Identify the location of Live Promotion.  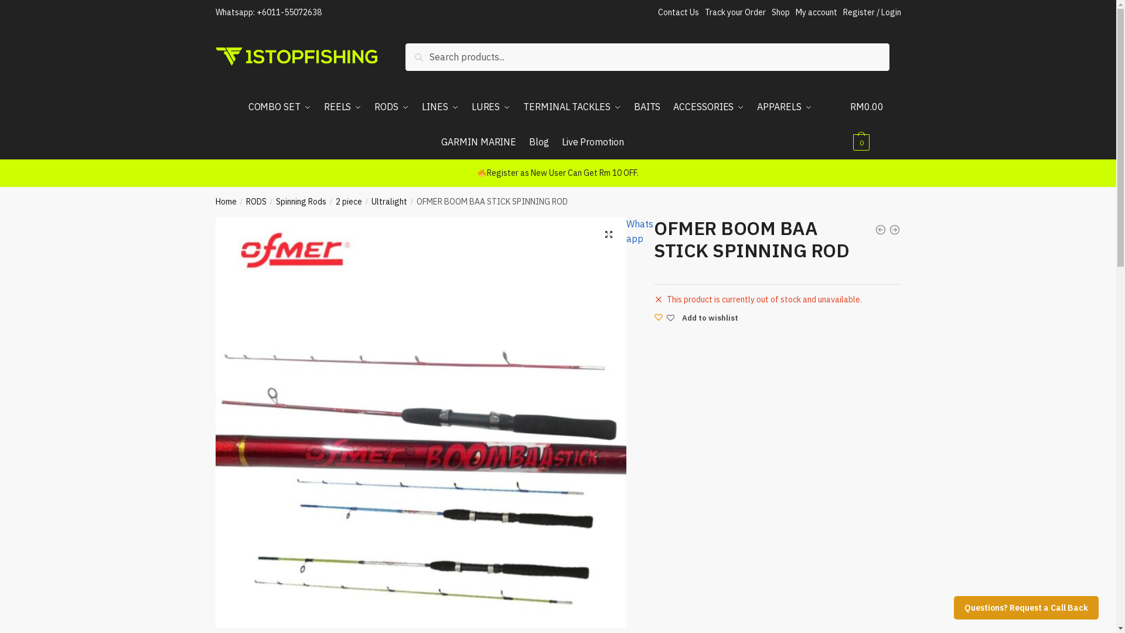
(593, 142).